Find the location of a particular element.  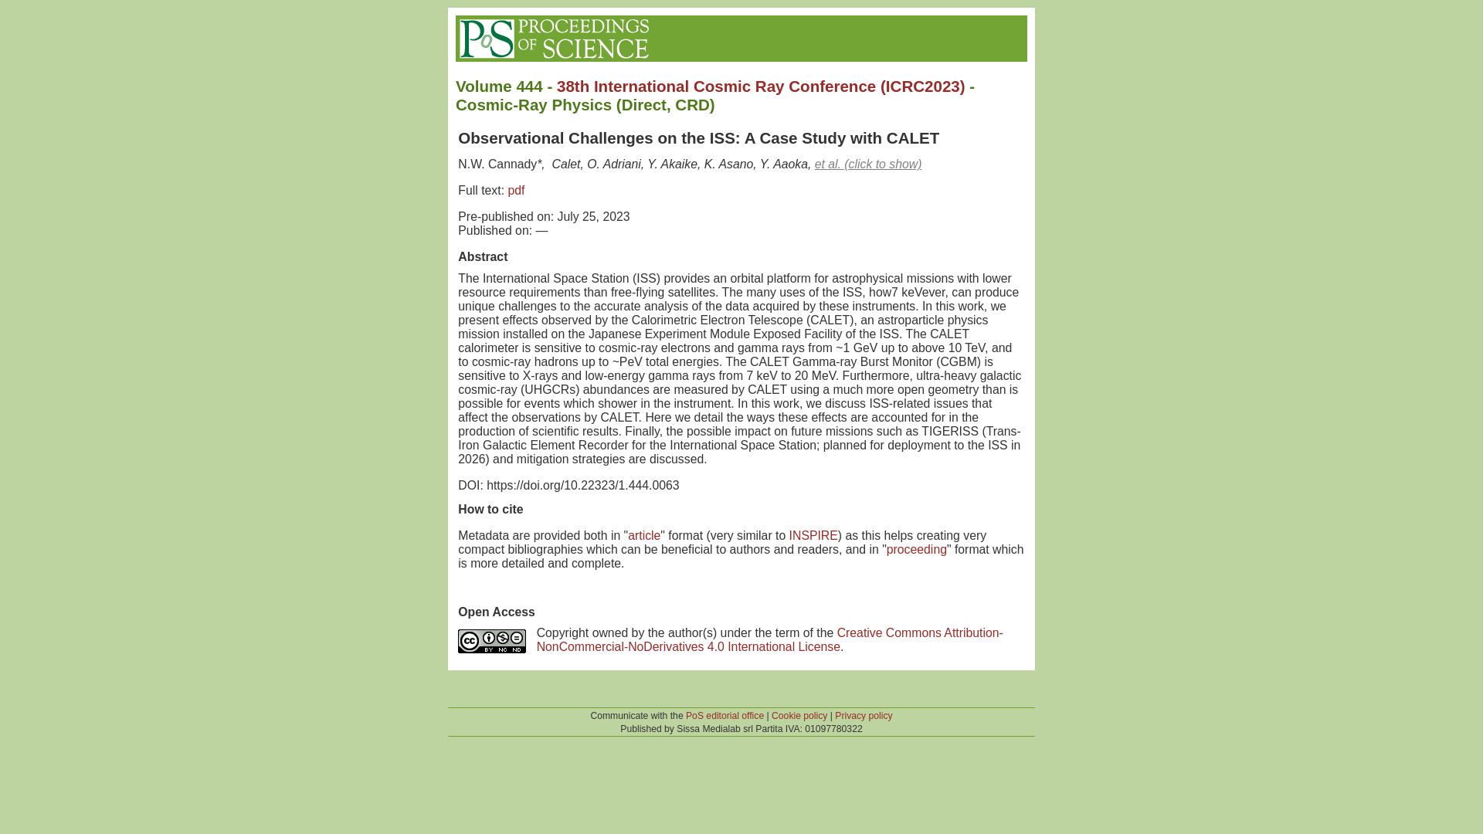

PoS editorial office is located at coordinates (725, 716).